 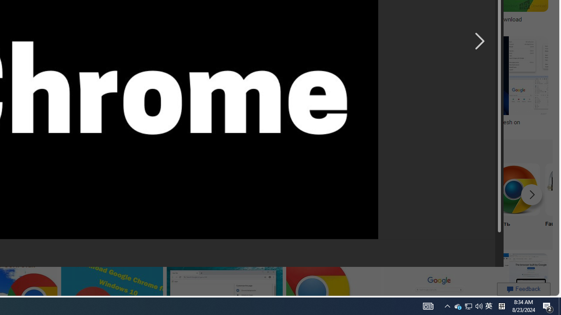 What do you see at coordinates (398, 189) in the screenshot?
I see `Use Google Chrome` at bounding box center [398, 189].